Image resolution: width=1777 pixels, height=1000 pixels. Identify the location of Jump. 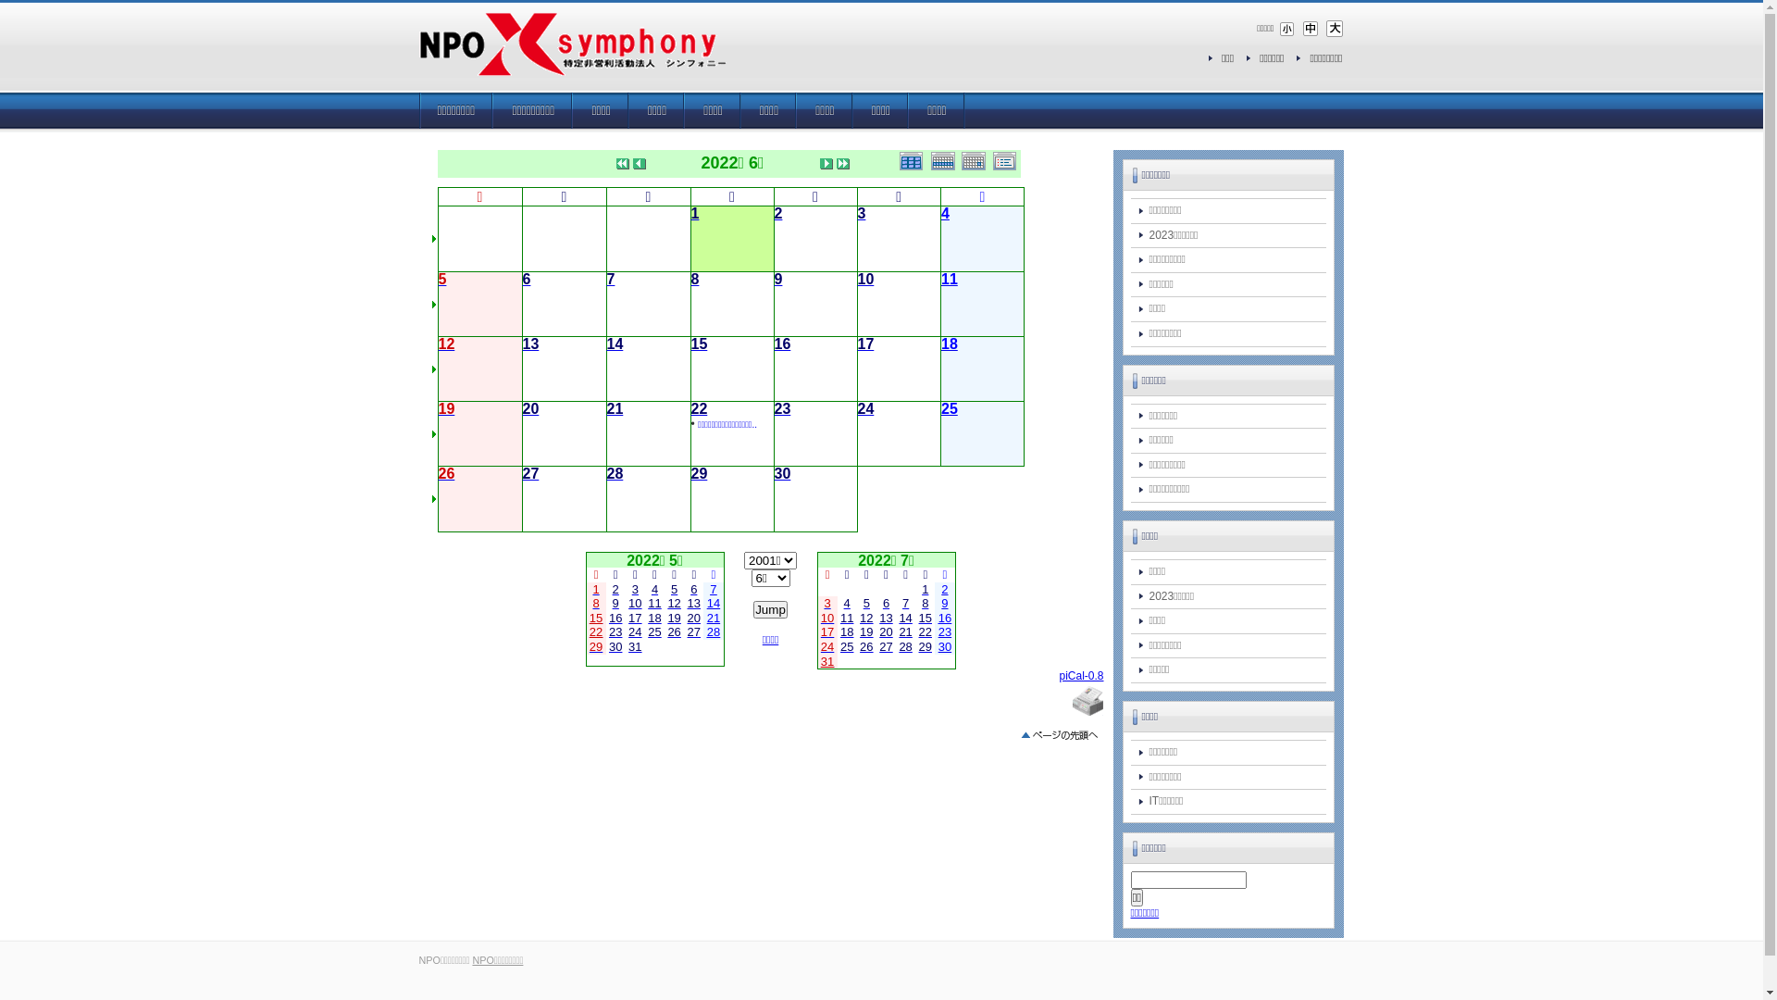
(770, 609).